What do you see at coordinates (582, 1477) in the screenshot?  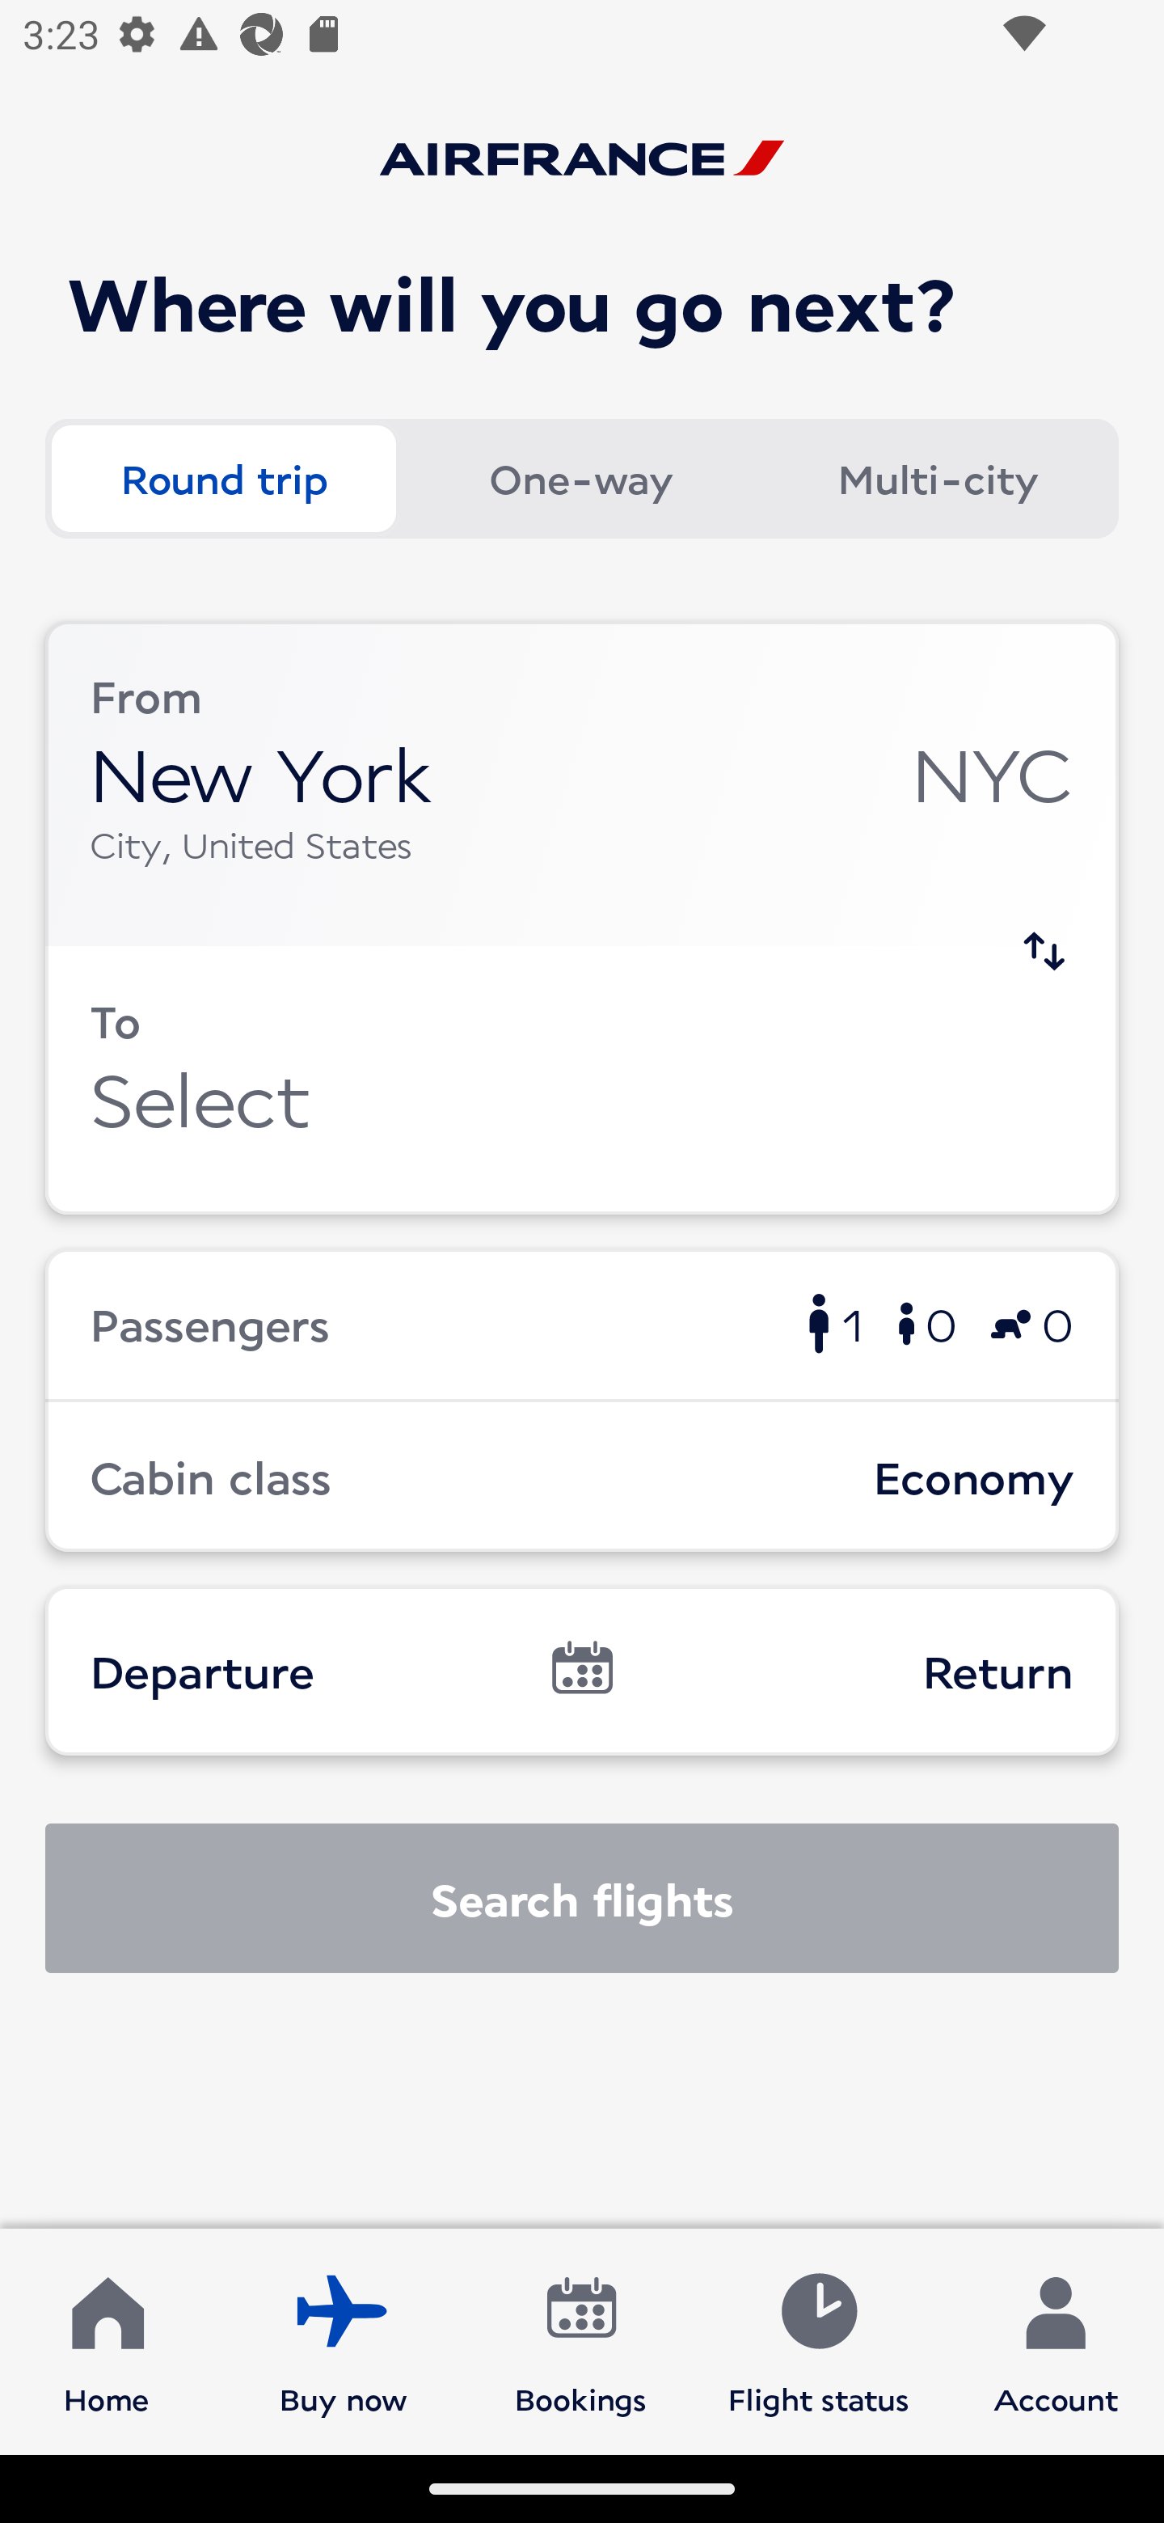 I see `Cabin class Economy` at bounding box center [582, 1477].